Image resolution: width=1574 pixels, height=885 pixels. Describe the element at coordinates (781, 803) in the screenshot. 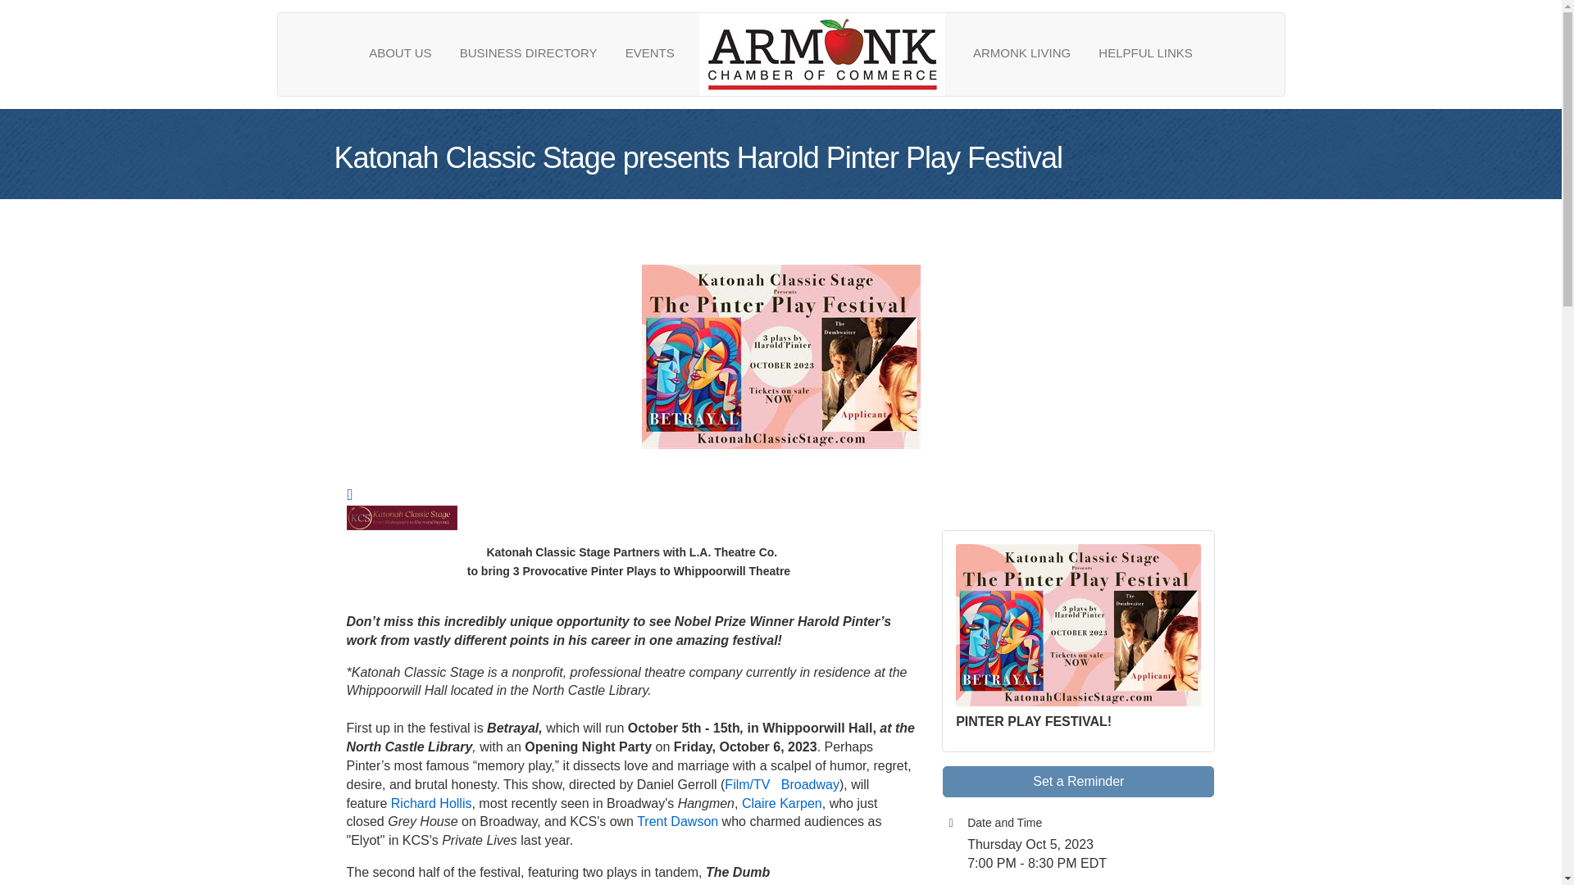

I see `Claire Karpen` at that location.